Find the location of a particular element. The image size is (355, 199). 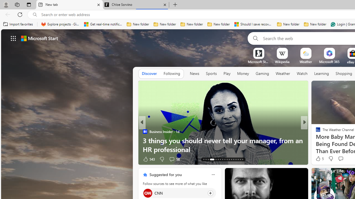

Class: icon-img is located at coordinates (213, 175).